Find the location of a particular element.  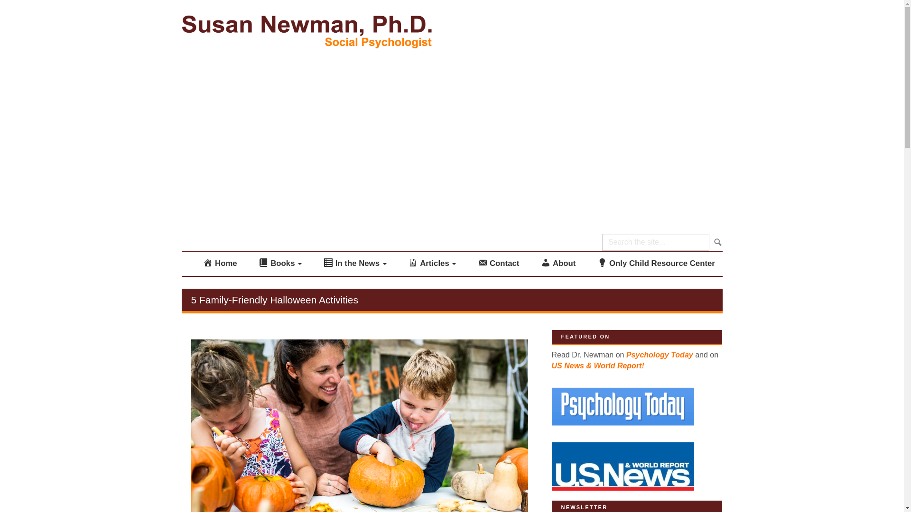

Only Child Resource Center is located at coordinates (656, 264).